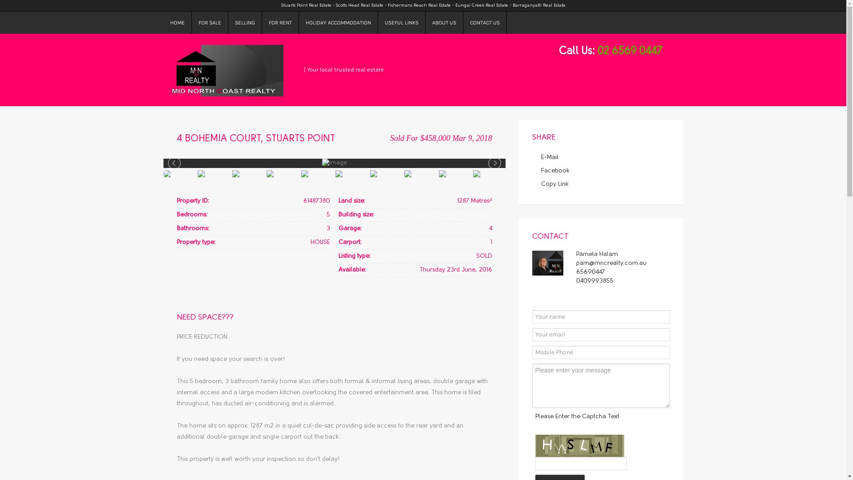 This screenshot has width=853, height=480. Describe the element at coordinates (178, 23) in the screenshot. I see `HOME` at that location.